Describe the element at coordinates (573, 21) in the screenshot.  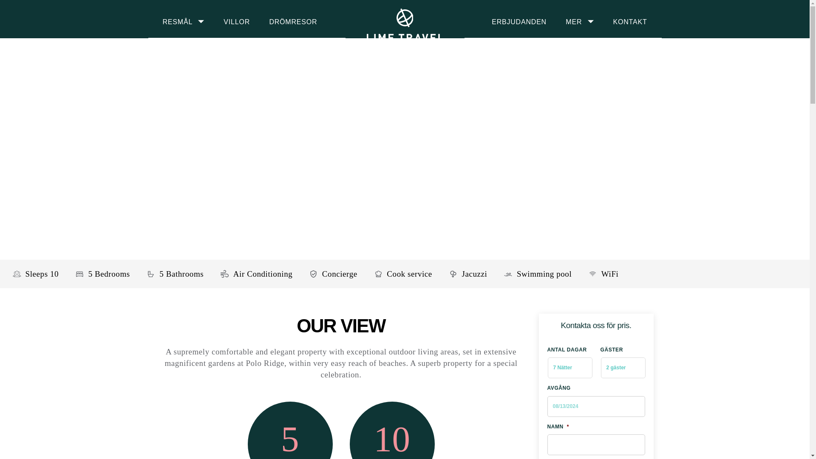
I see `MER` at that location.